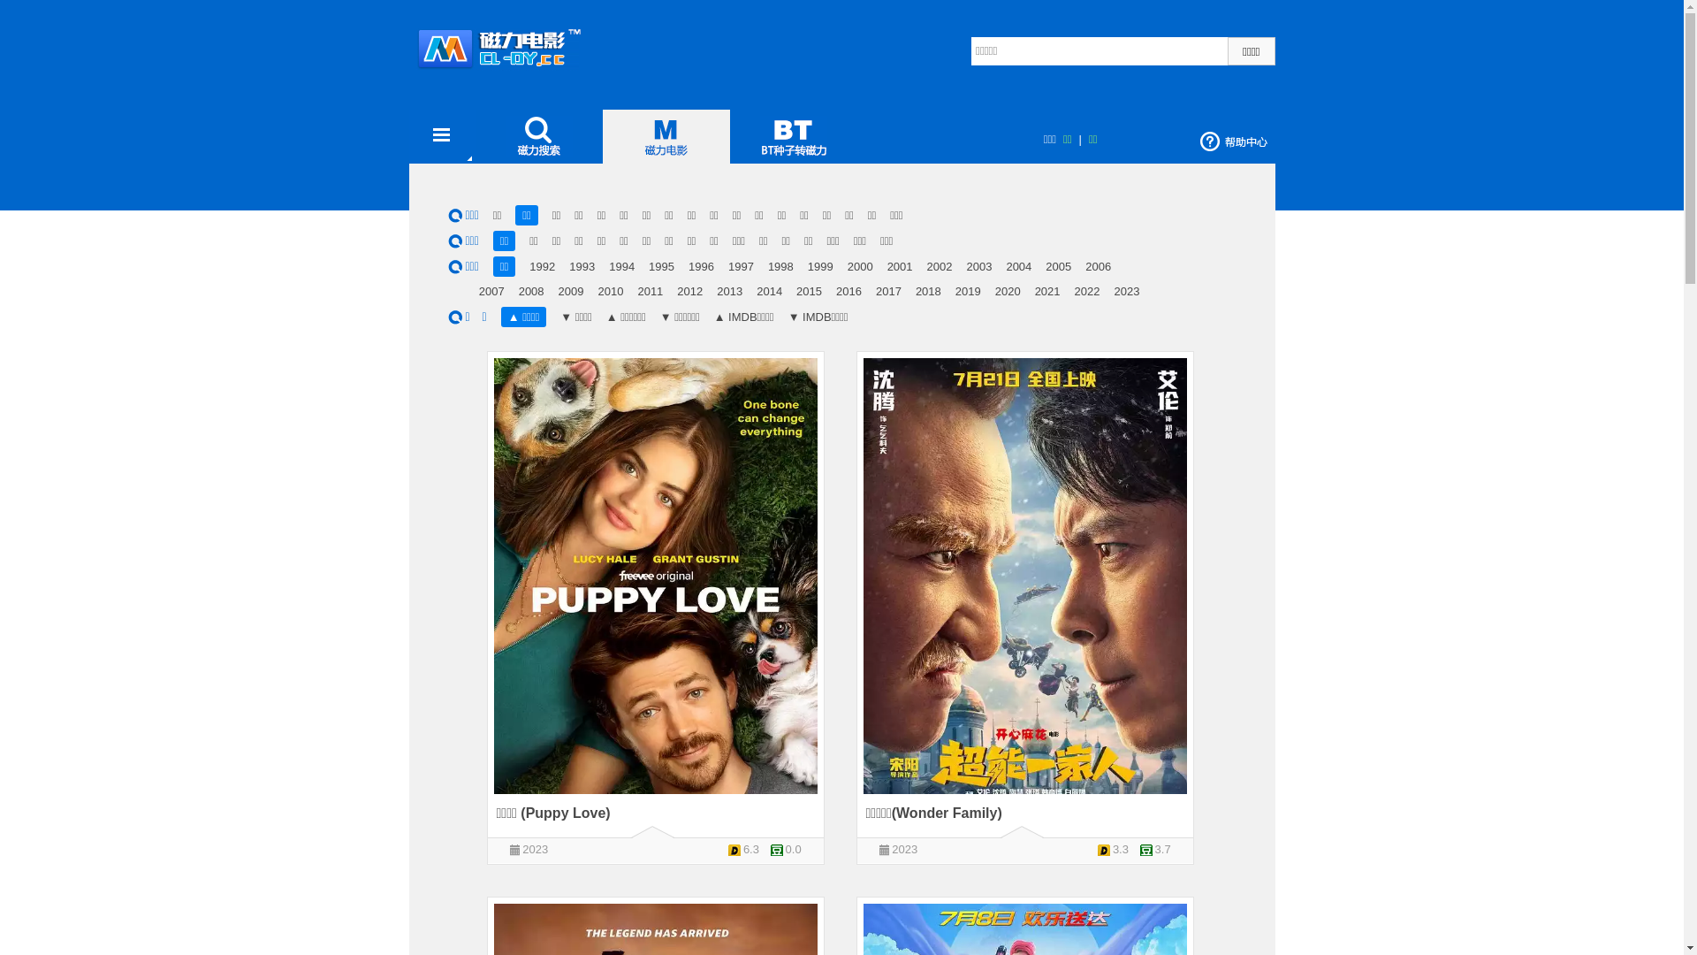  I want to click on 2019, so click(969, 292).